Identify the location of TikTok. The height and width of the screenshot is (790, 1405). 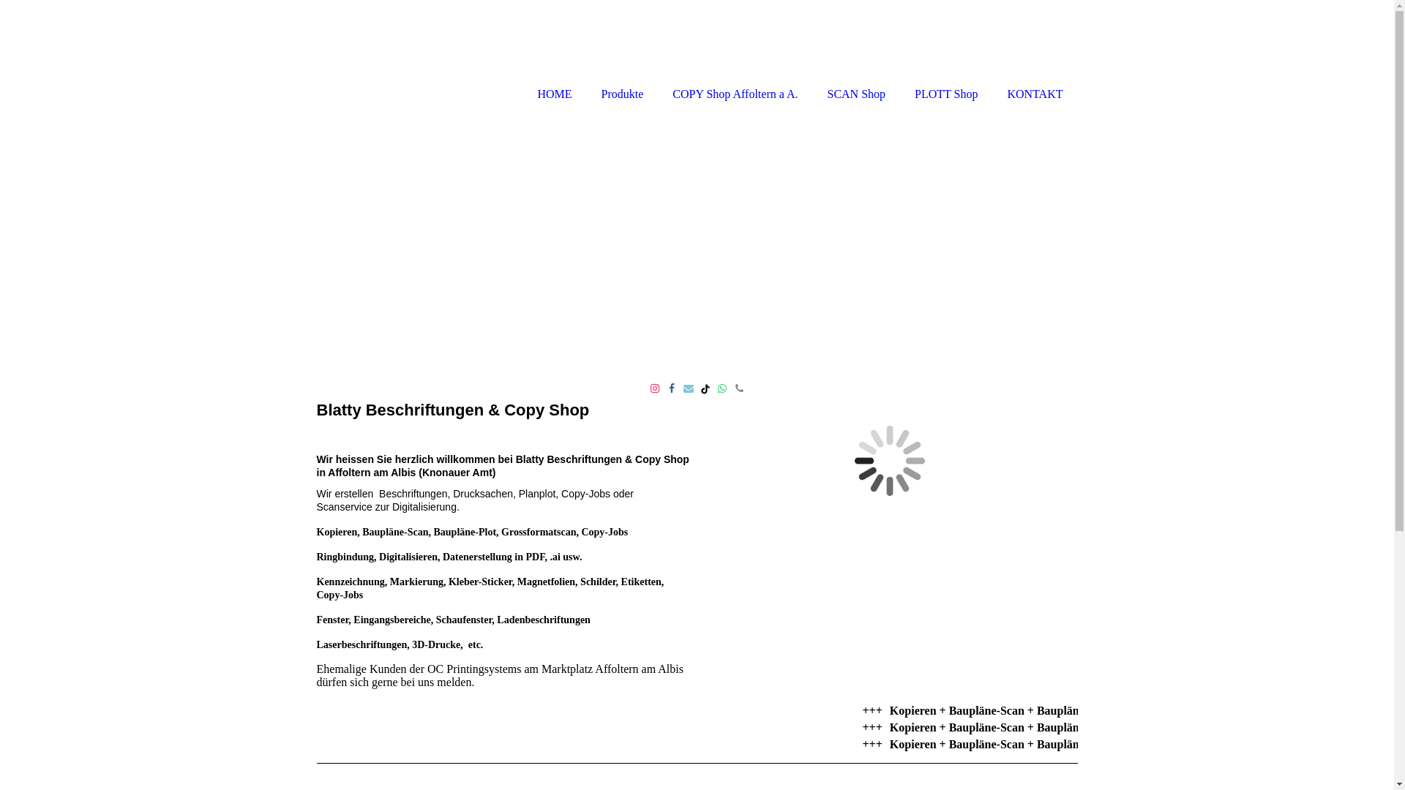
(705, 389).